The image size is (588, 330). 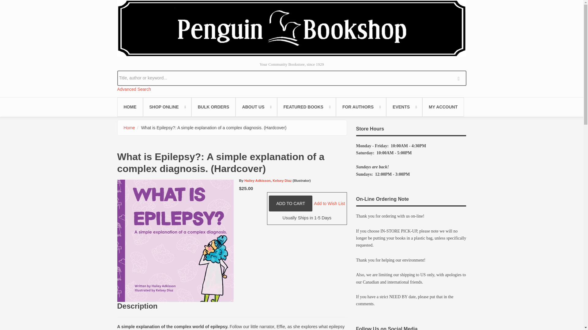 I want to click on Home, so click(x=292, y=28).